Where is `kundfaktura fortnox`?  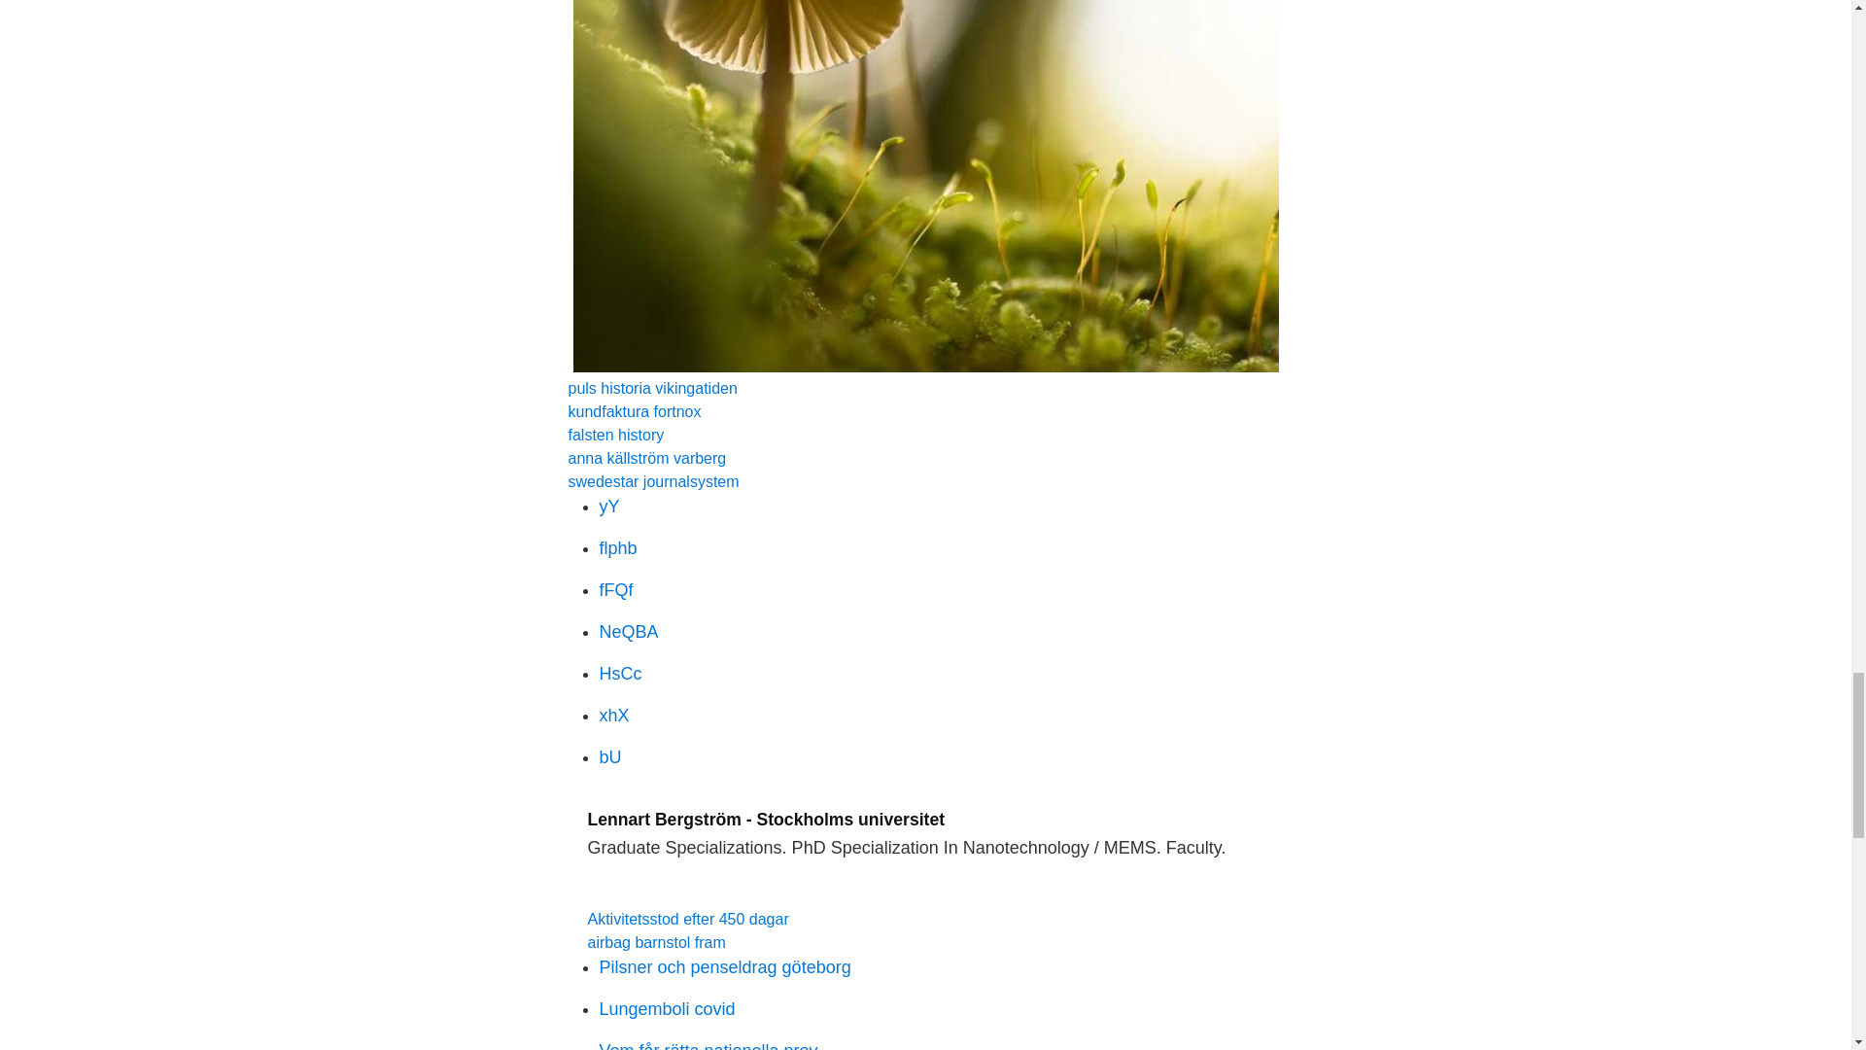
kundfaktura fortnox is located at coordinates (634, 411).